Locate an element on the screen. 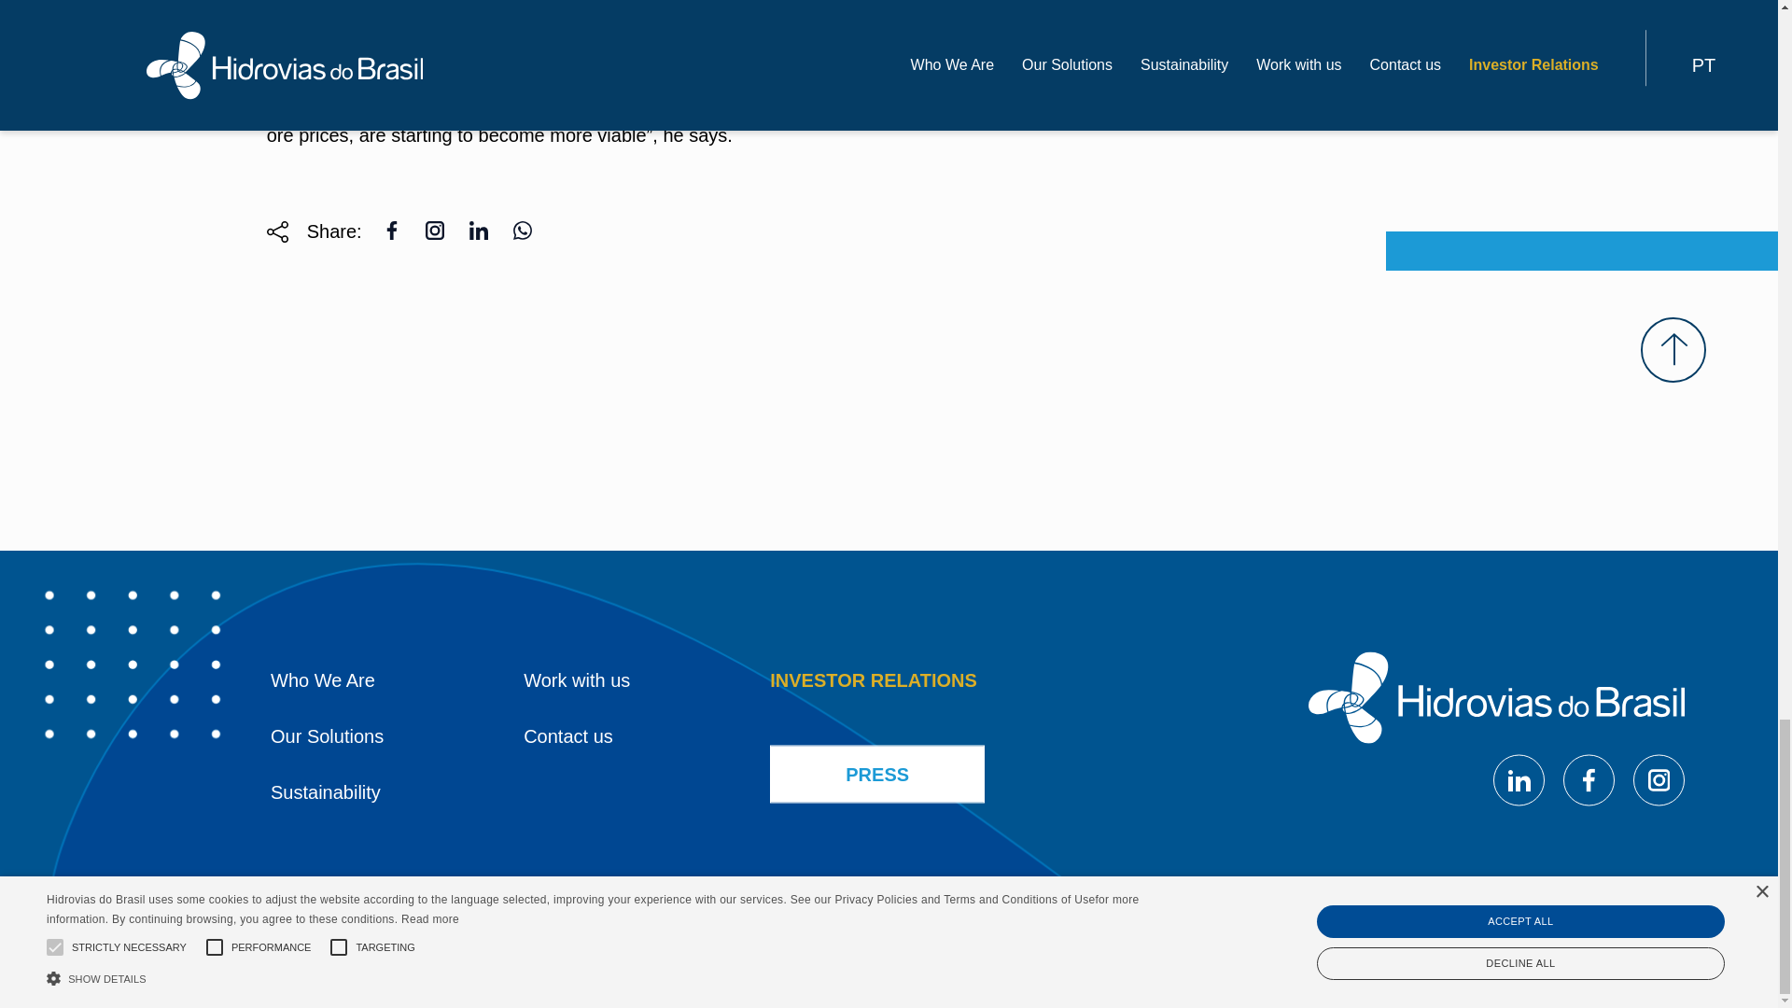  Work with us is located at coordinates (577, 679).